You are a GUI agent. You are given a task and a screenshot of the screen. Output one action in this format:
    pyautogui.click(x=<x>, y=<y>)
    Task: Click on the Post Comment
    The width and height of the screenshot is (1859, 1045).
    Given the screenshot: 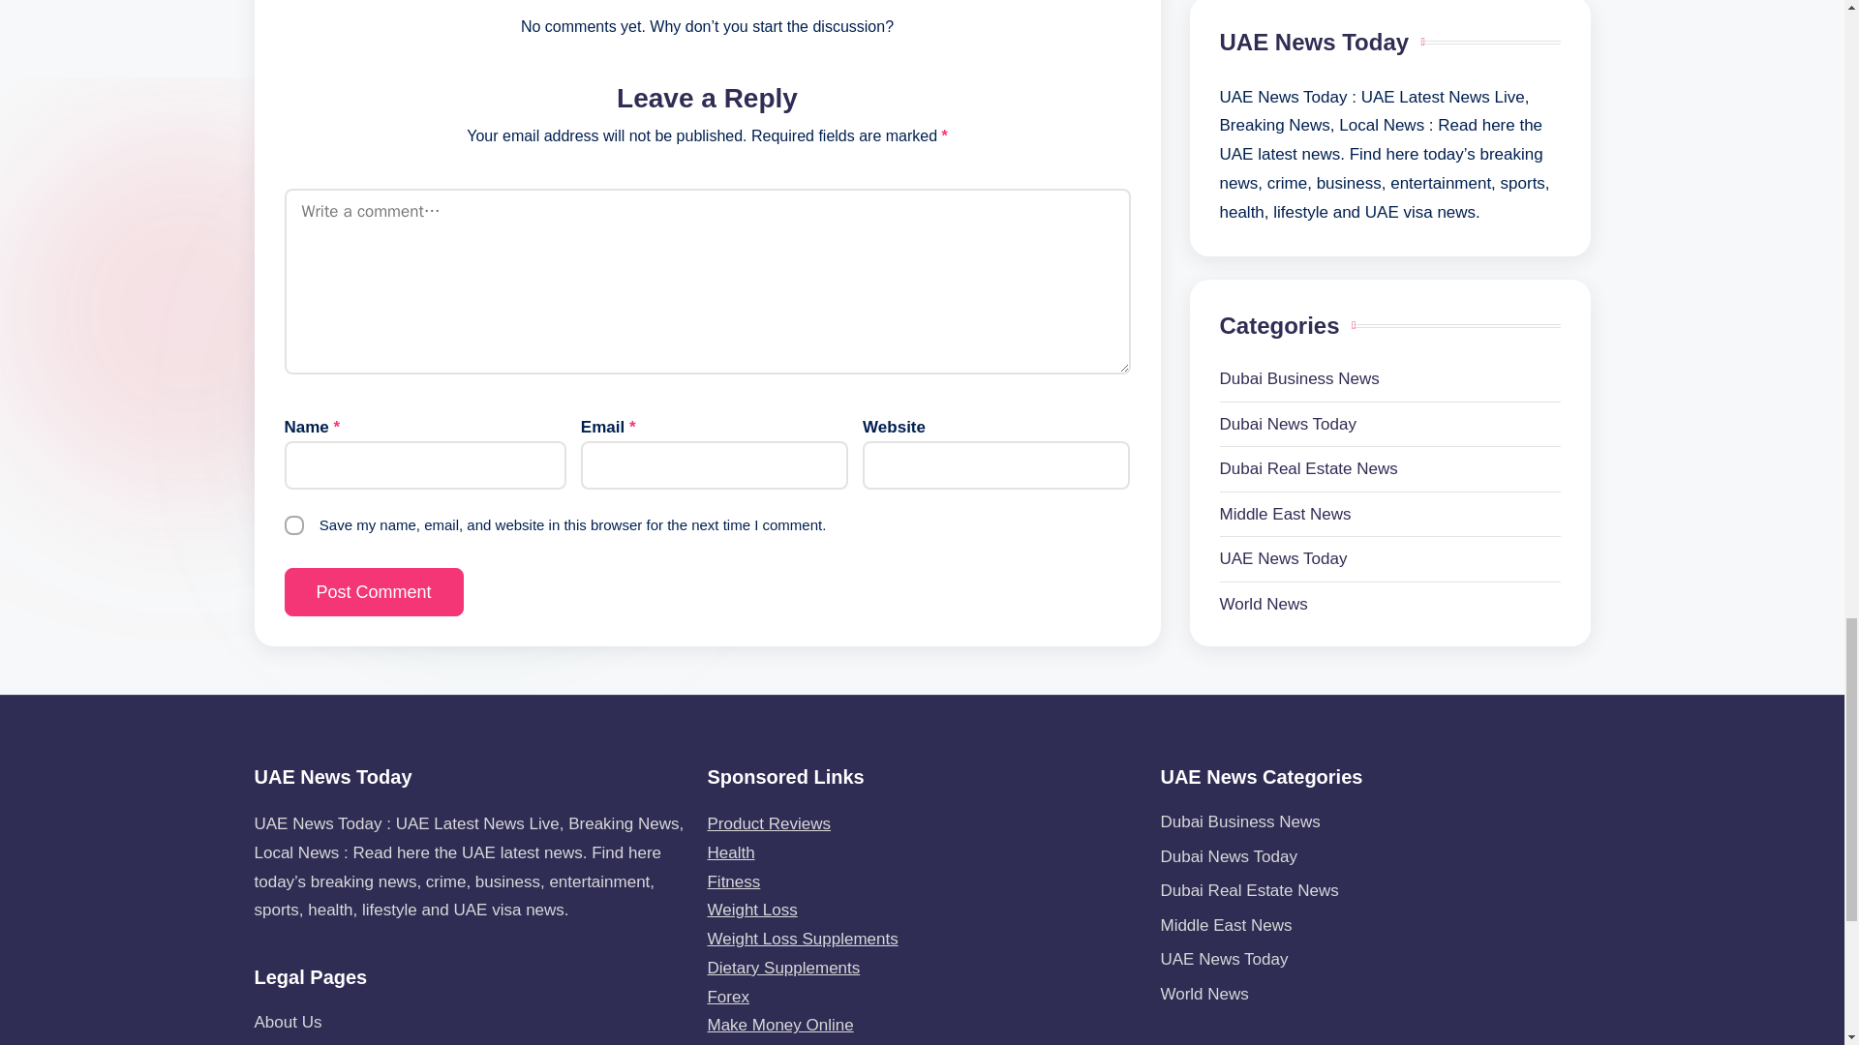 What is the action you would take?
    pyautogui.click(x=374, y=592)
    